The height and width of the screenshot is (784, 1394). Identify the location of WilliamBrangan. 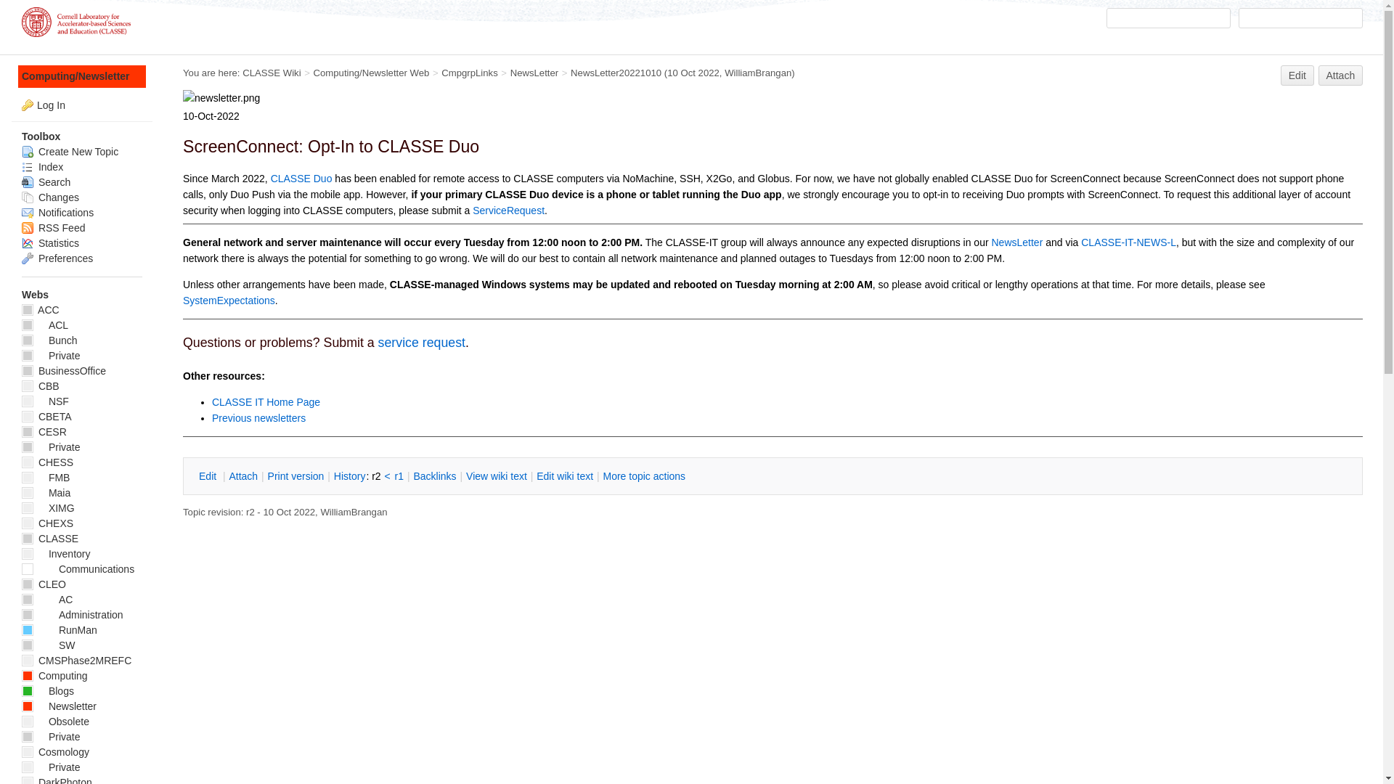
(758, 73).